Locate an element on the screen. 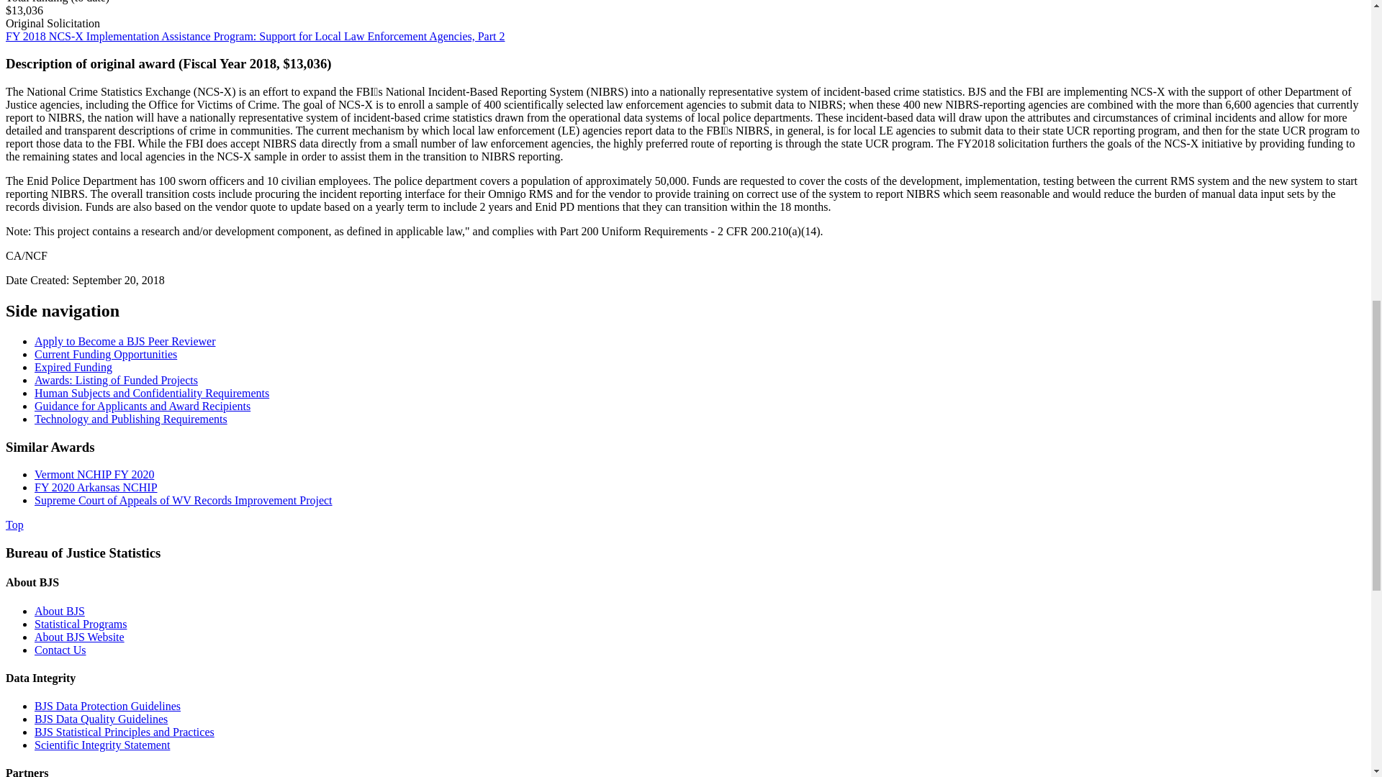  Awards: Listing of Funded Projects is located at coordinates (116, 380).